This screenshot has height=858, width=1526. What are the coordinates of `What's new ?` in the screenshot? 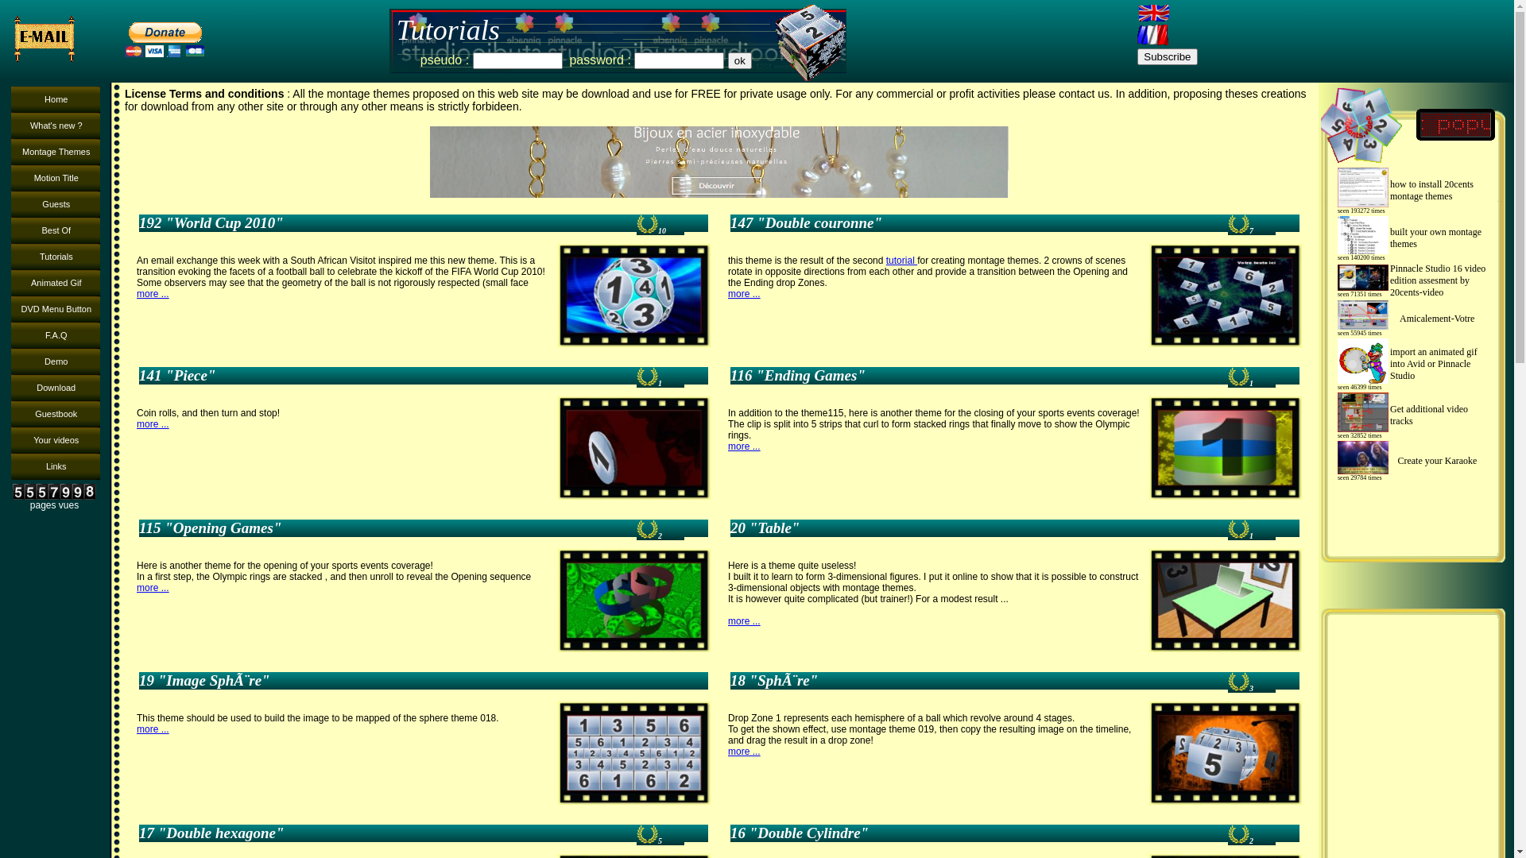 It's located at (56, 126).